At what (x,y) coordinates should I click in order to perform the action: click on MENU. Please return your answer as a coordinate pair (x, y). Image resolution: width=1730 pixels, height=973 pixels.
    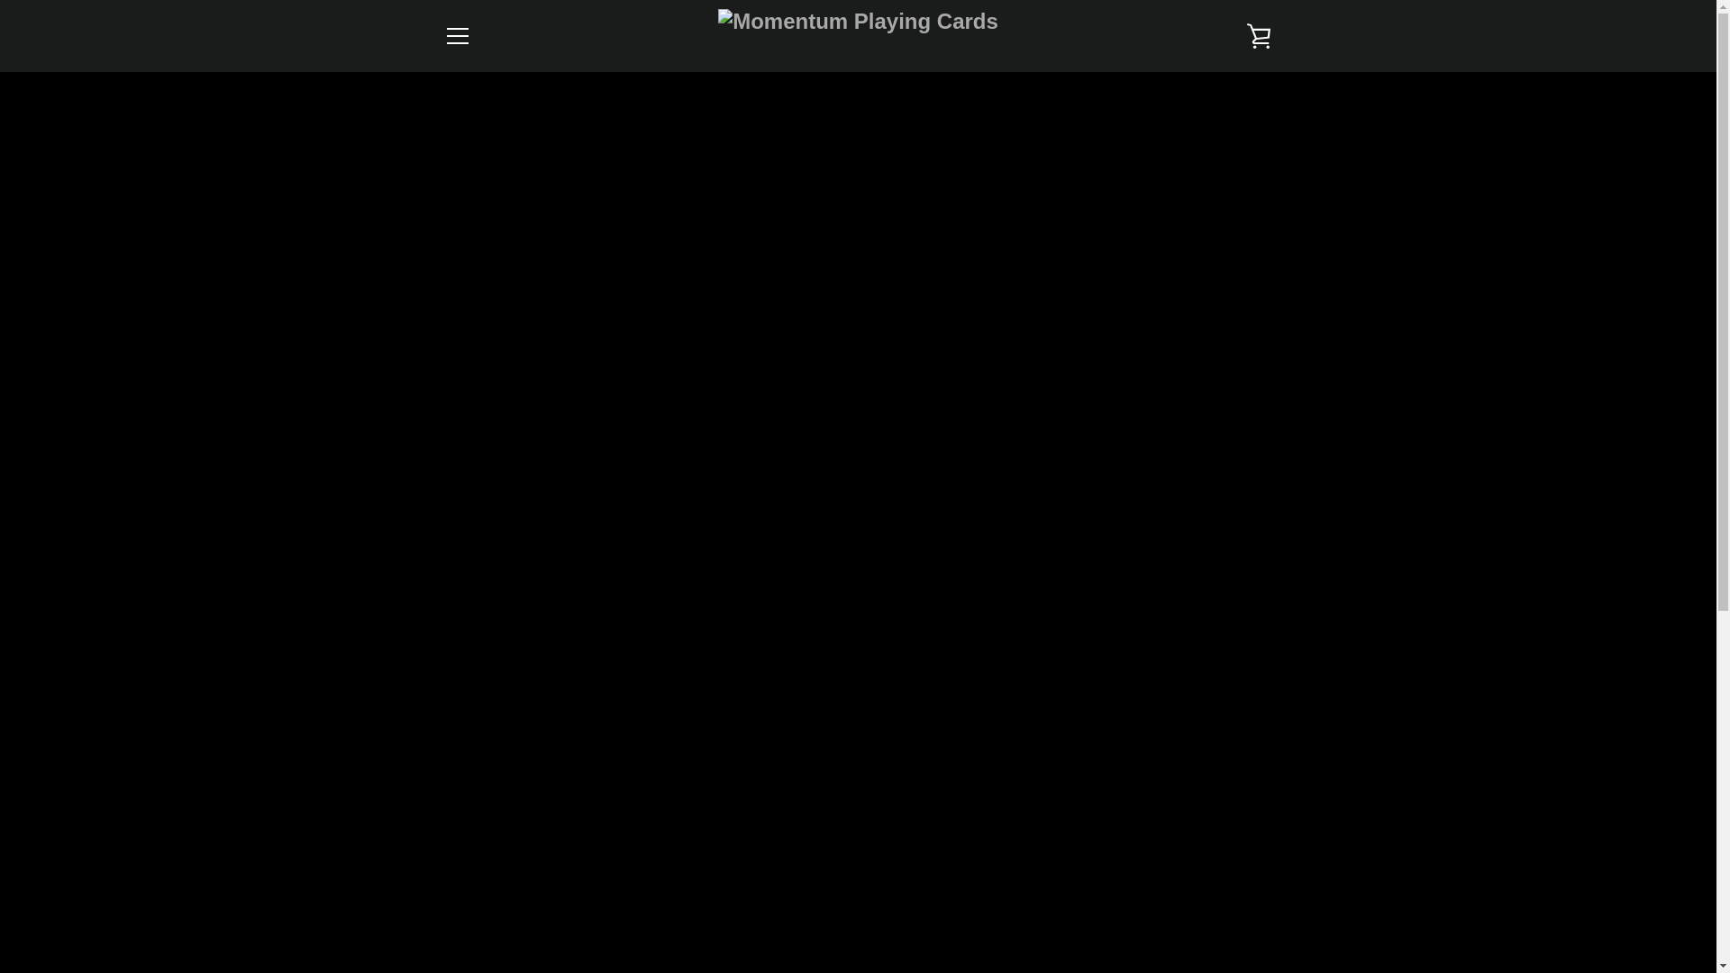
    Looking at the image, I should click on (456, 36).